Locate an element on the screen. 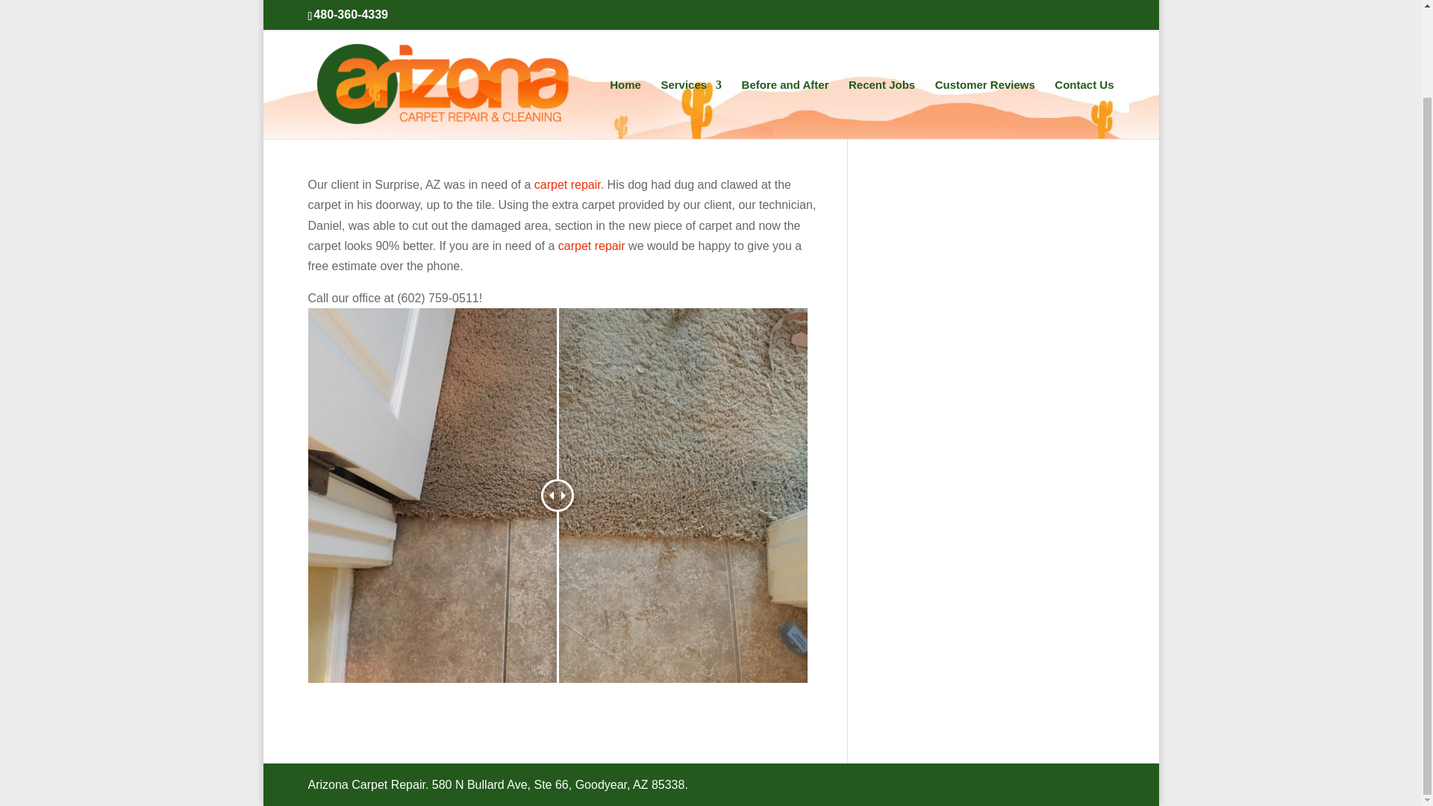 Image resolution: width=1433 pixels, height=806 pixels. carpet repair is located at coordinates (567, 184).